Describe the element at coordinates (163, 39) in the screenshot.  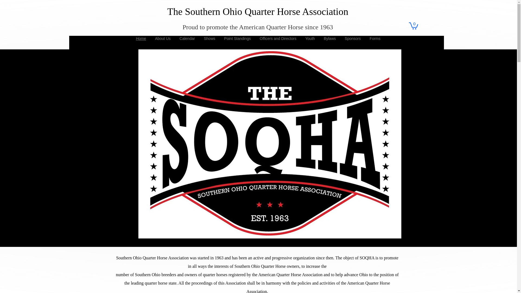
I see `About Us` at that location.